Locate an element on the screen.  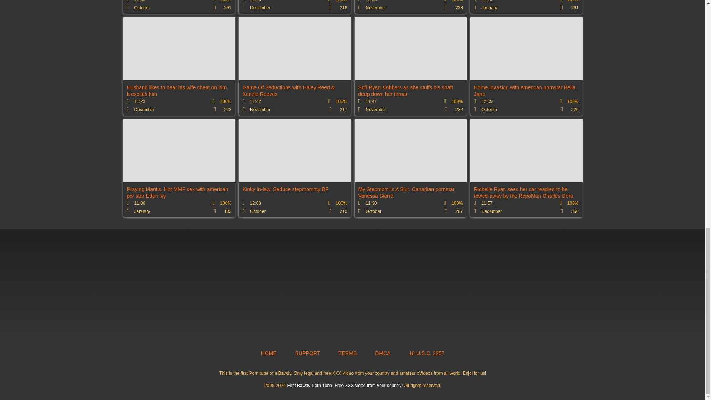
Home Invasion with american pornstar Bella Jane is located at coordinates (526, 67).